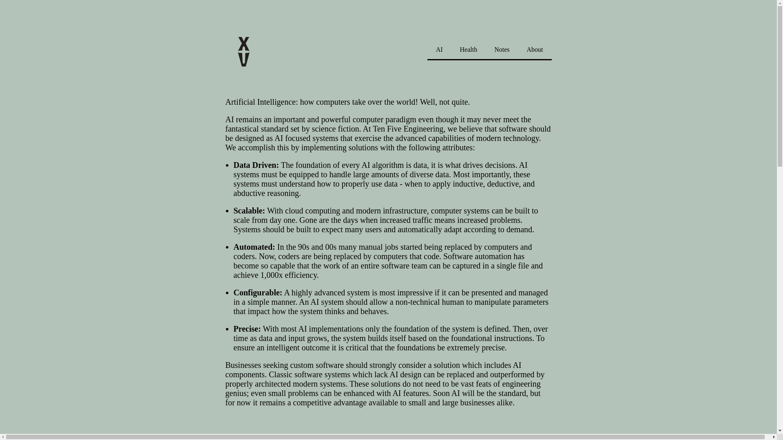 The width and height of the screenshot is (783, 440). What do you see at coordinates (535, 49) in the screenshot?
I see `About` at bounding box center [535, 49].